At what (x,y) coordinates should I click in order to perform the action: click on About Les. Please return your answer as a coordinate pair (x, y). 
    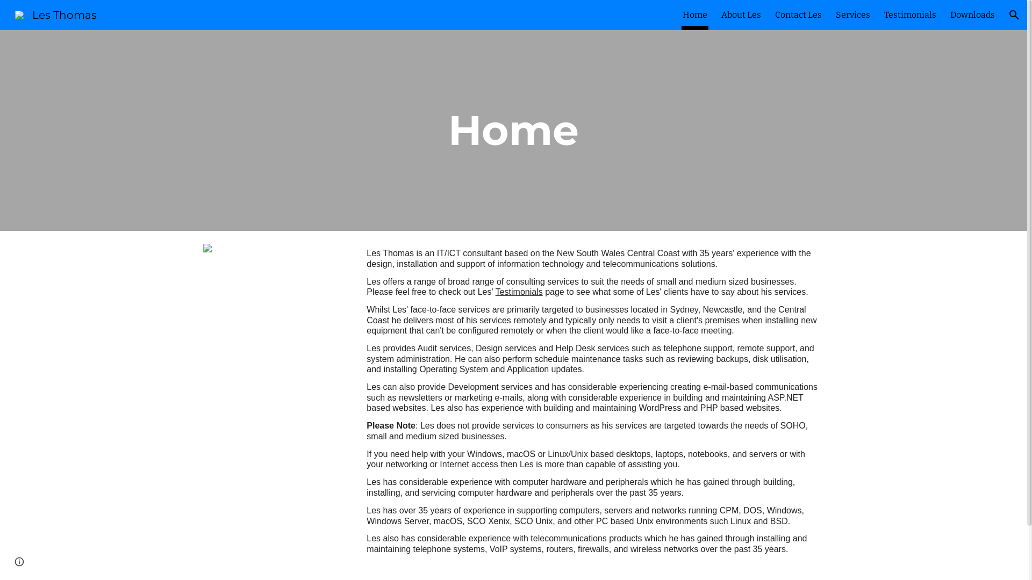
    Looking at the image, I should click on (741, 15).